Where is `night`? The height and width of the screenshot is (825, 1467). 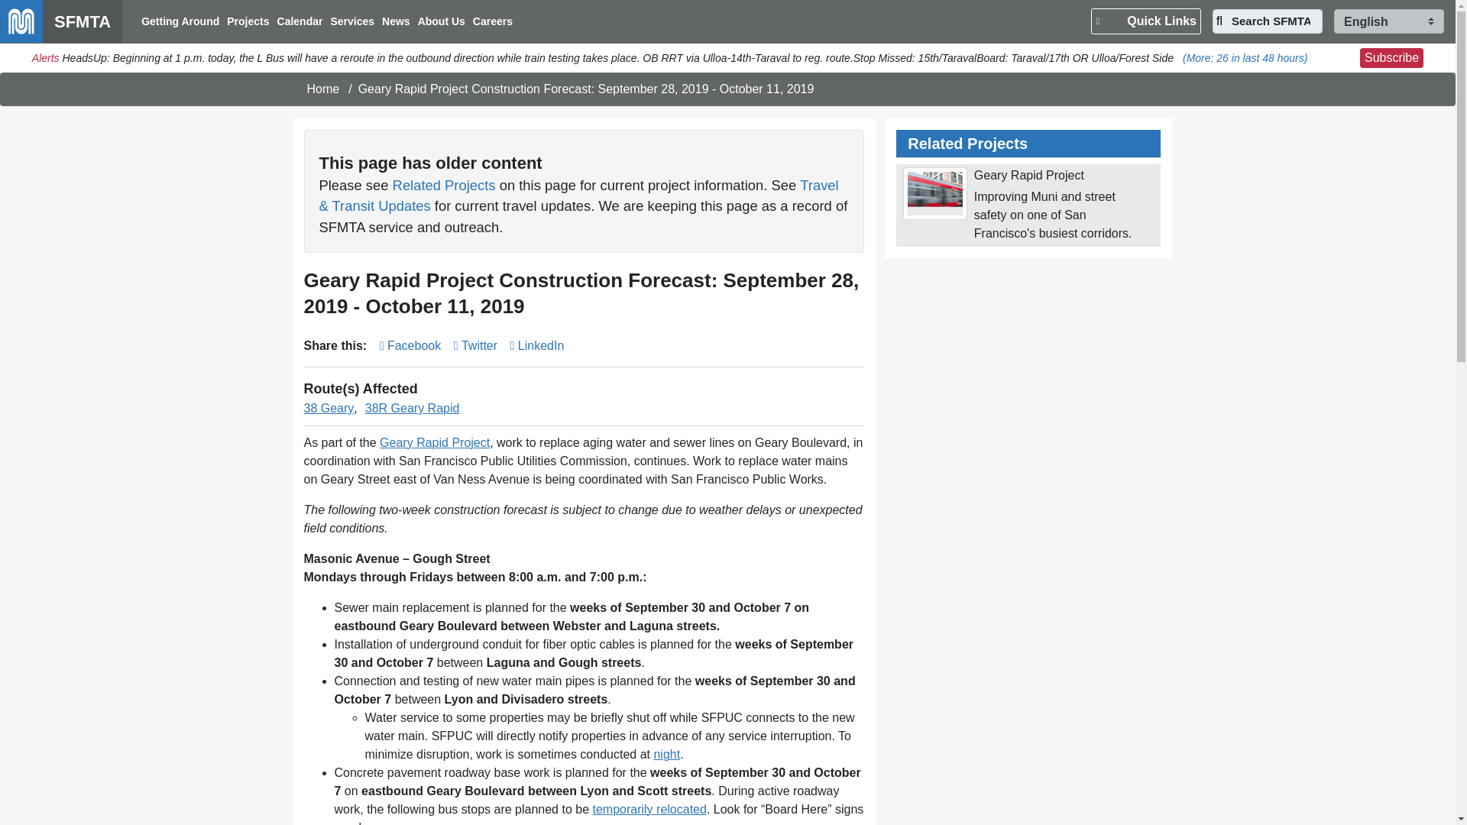 night is located at coordinates (666, 753).